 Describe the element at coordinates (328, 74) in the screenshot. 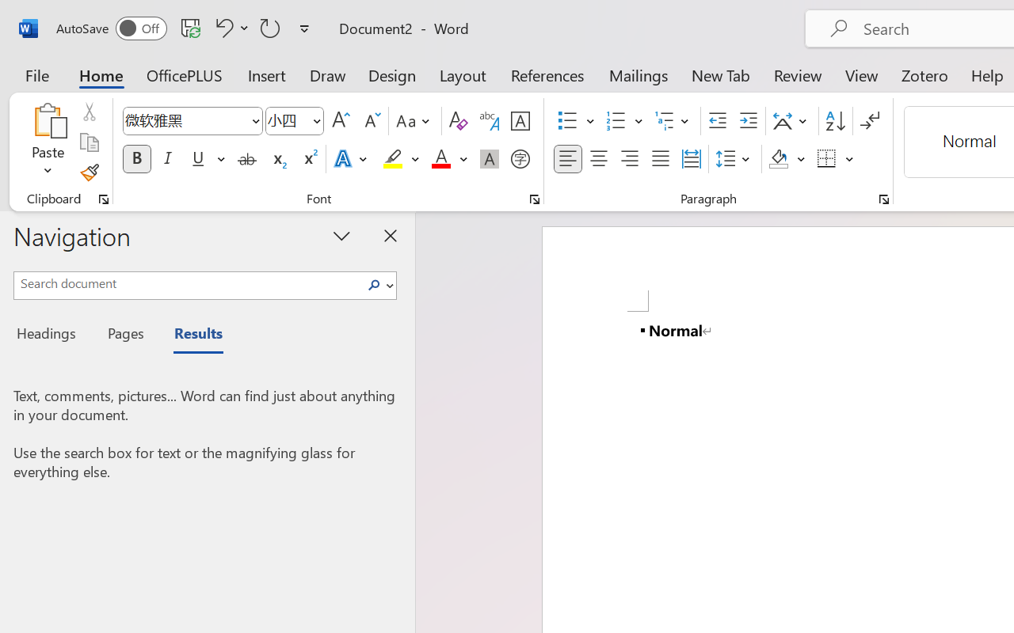

I see `Draw` at that location.